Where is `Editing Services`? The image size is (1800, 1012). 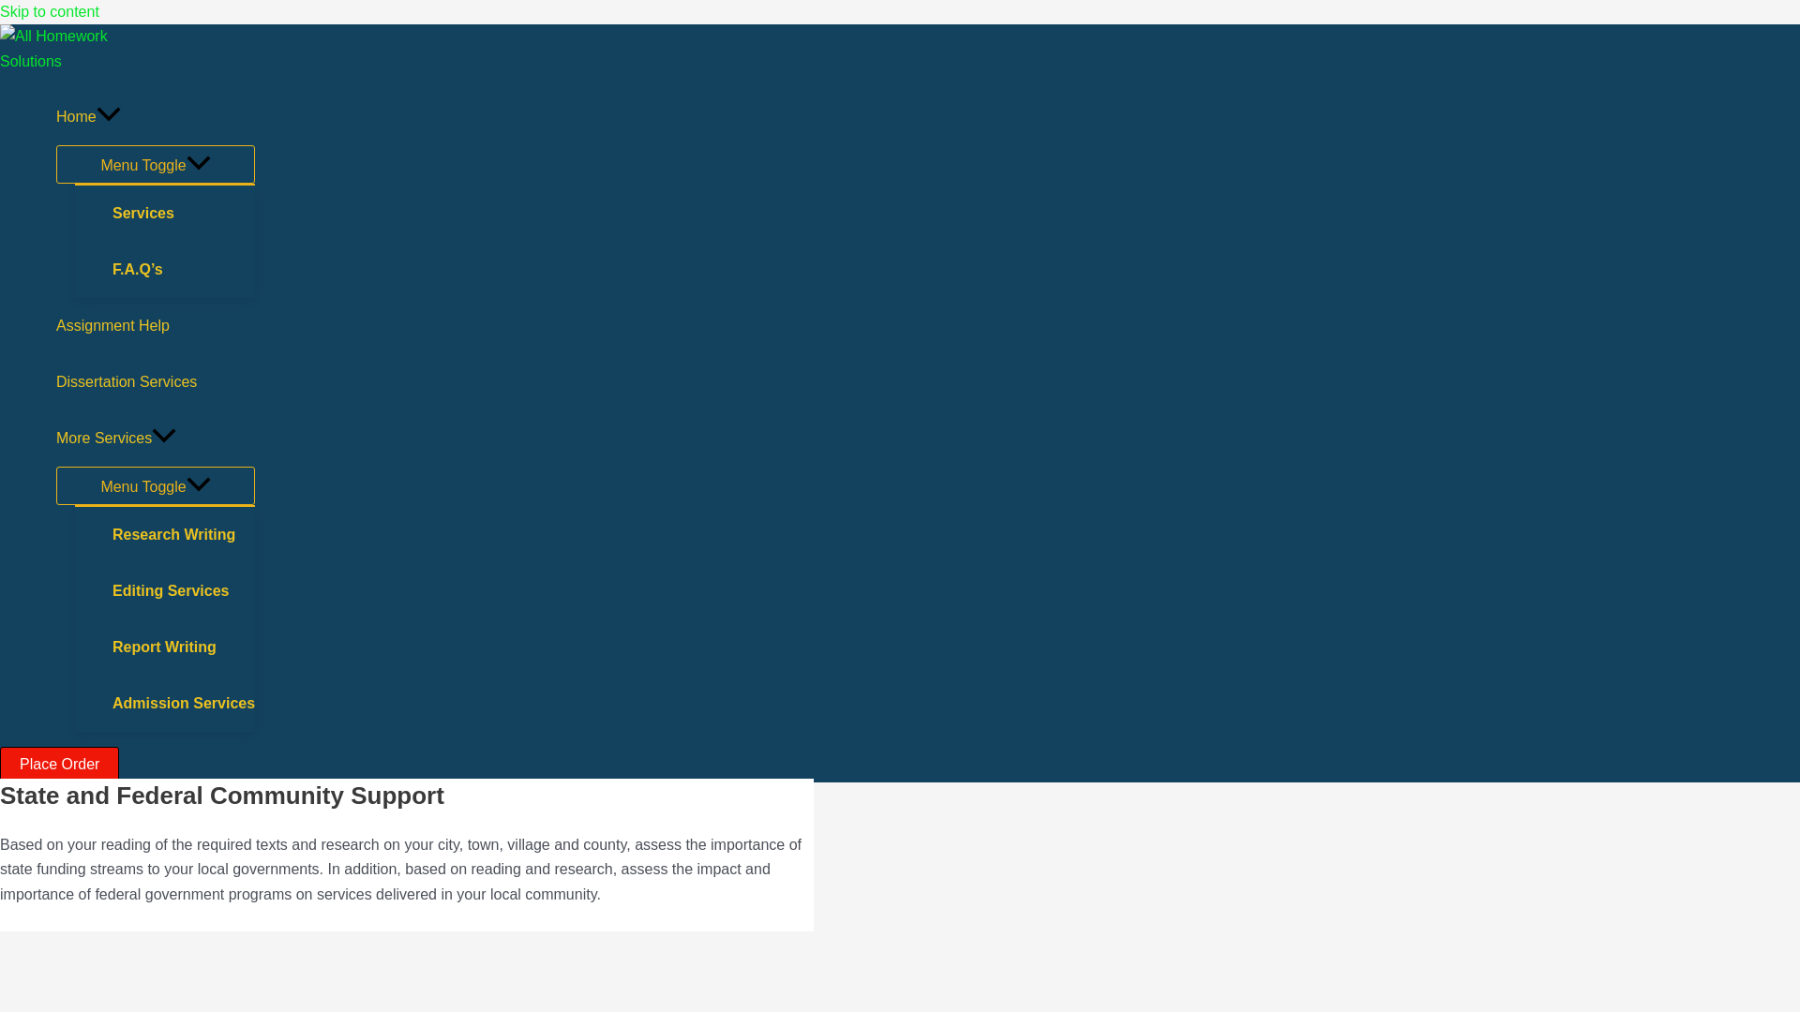
Editing Services is located at coordinates (184, 590).